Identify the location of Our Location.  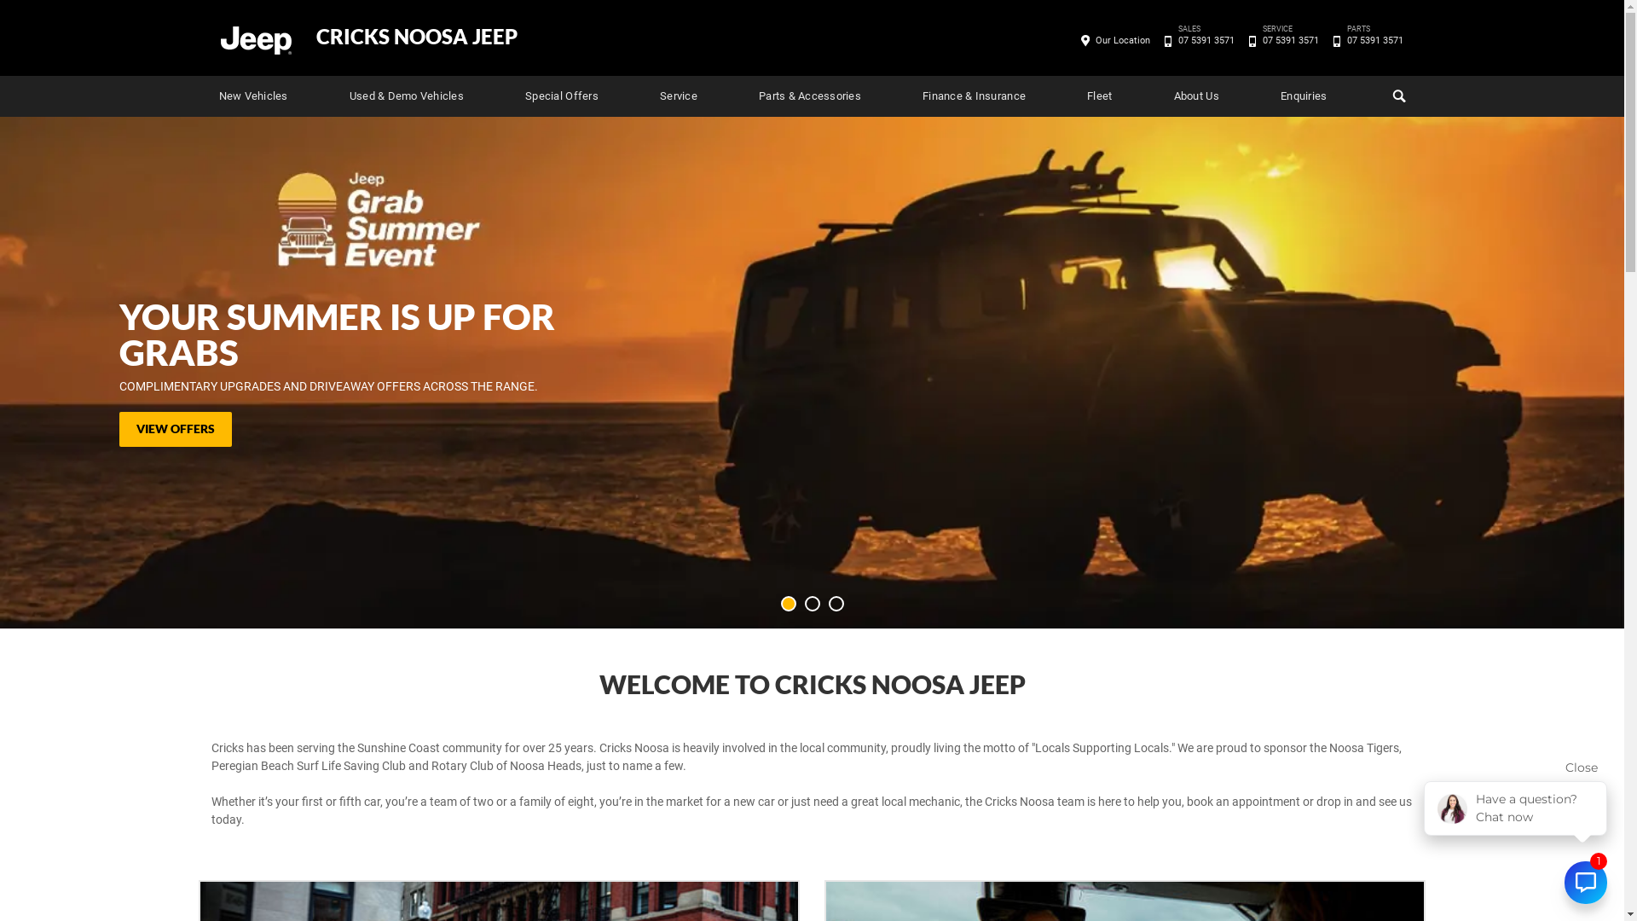
(1123, 41).